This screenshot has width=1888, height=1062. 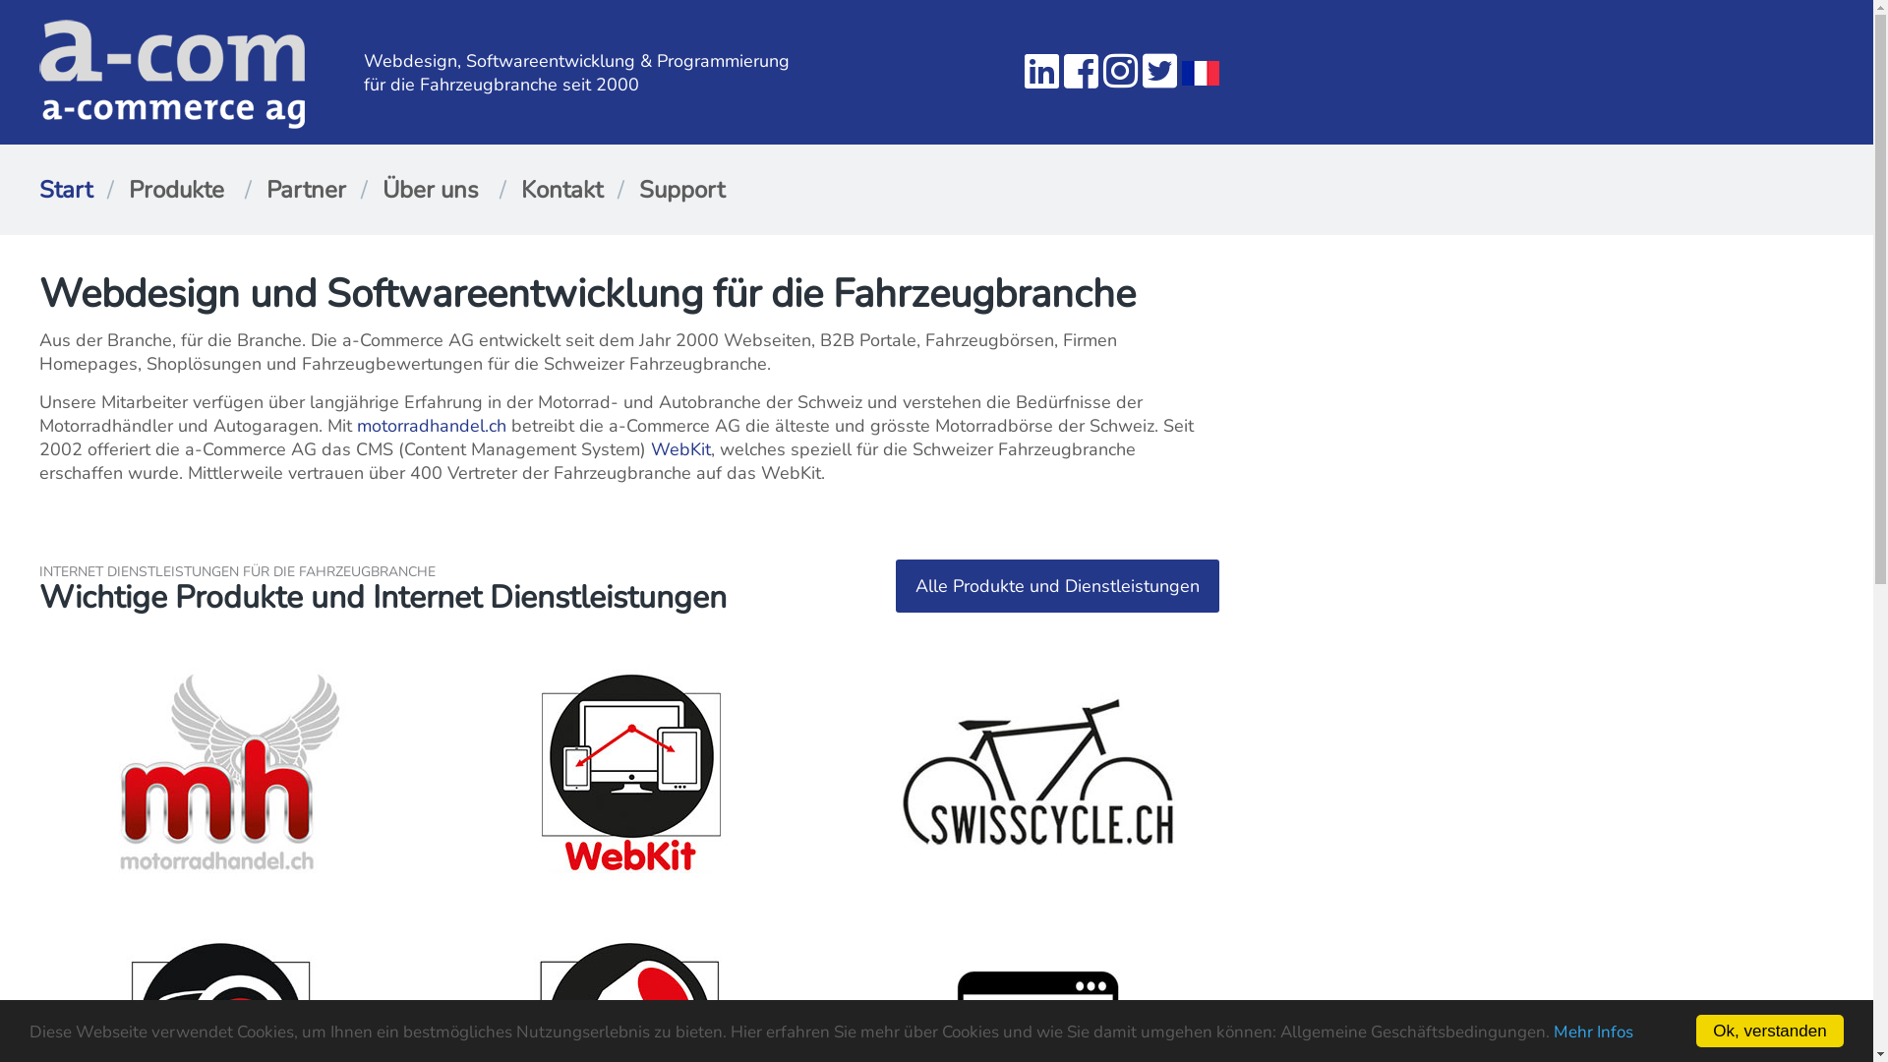 What do you see at coordinates (177, 190) in the screenshot?
I see `Produkte` at bounding box center [177, 190].